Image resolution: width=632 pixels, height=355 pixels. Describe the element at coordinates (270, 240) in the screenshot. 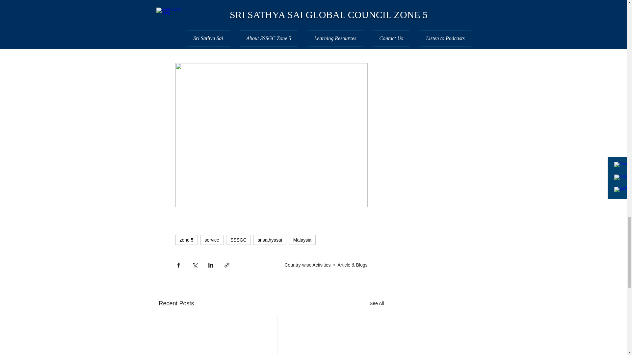

I see `srisathyasai` at that location.